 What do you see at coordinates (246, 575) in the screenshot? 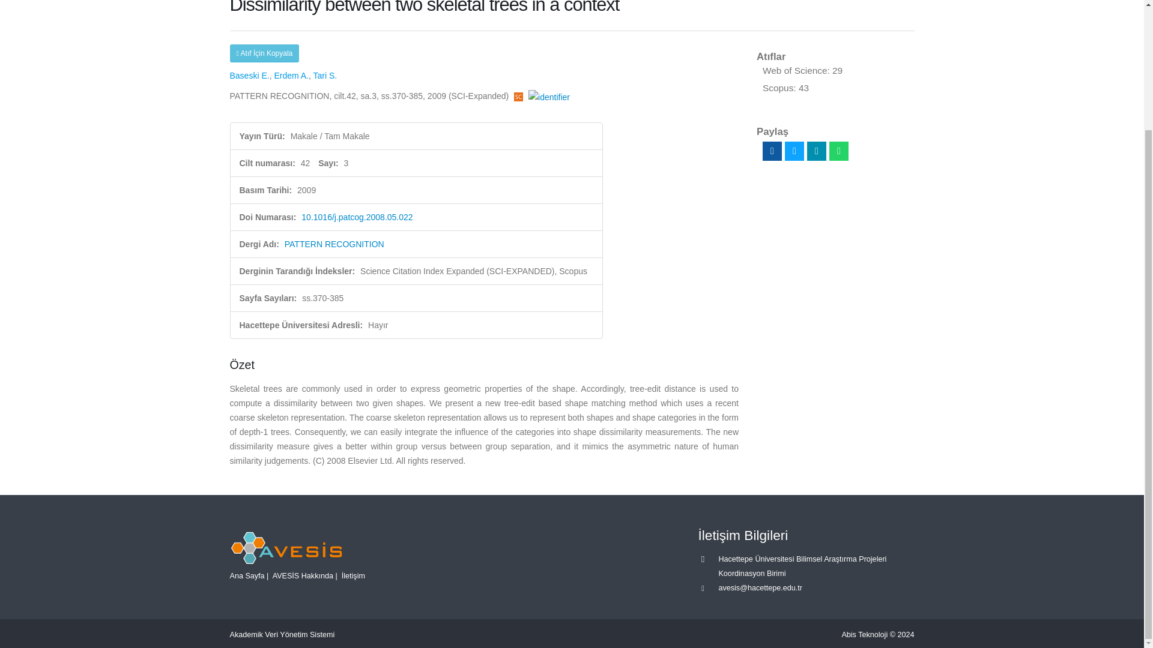
I see `Ana Sayfa` at bounding box center [246, 575].